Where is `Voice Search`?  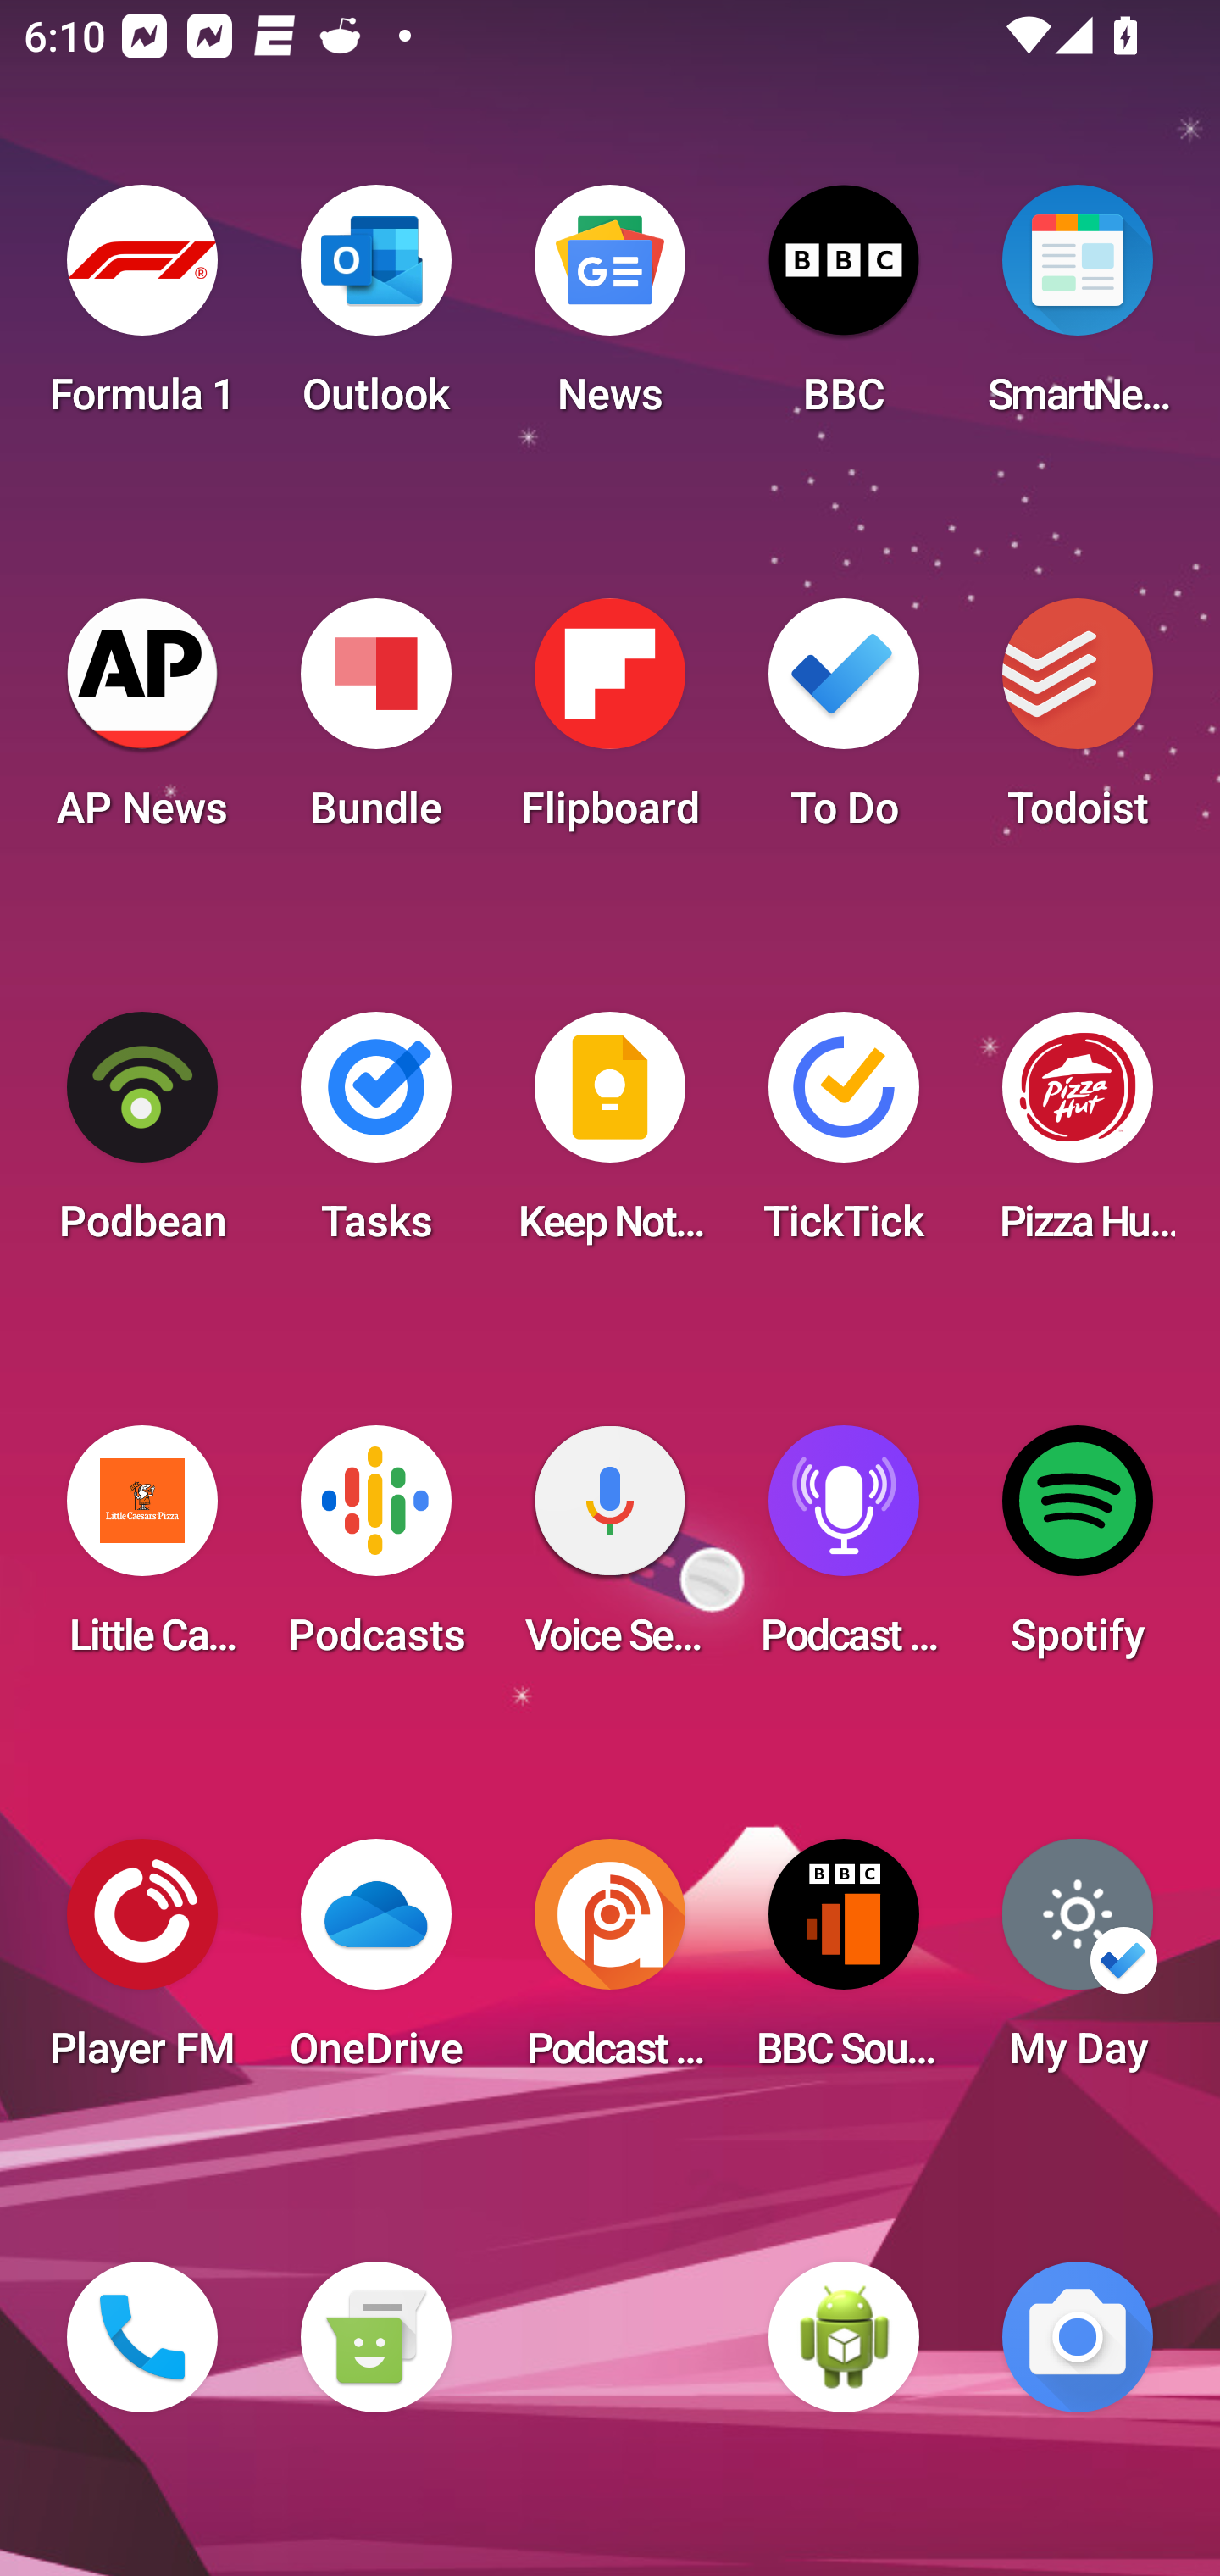
Voice Search is located at coordinates (610, 1551).